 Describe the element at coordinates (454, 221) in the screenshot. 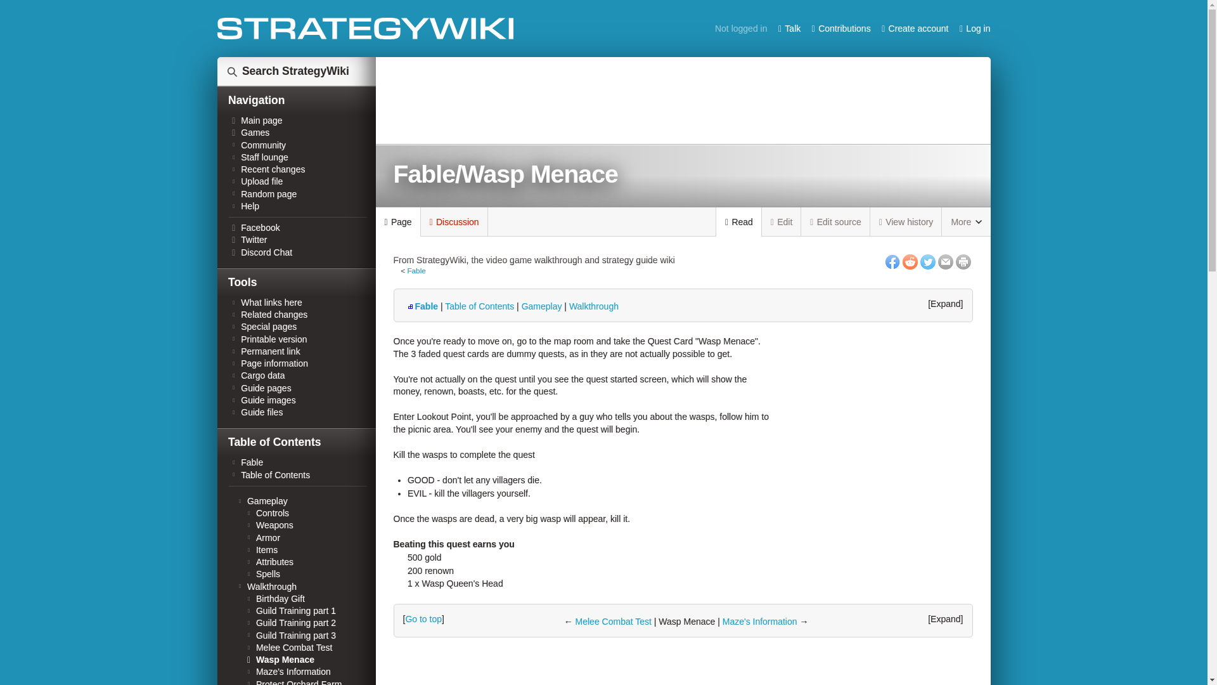

I see `Discussion` at that location.